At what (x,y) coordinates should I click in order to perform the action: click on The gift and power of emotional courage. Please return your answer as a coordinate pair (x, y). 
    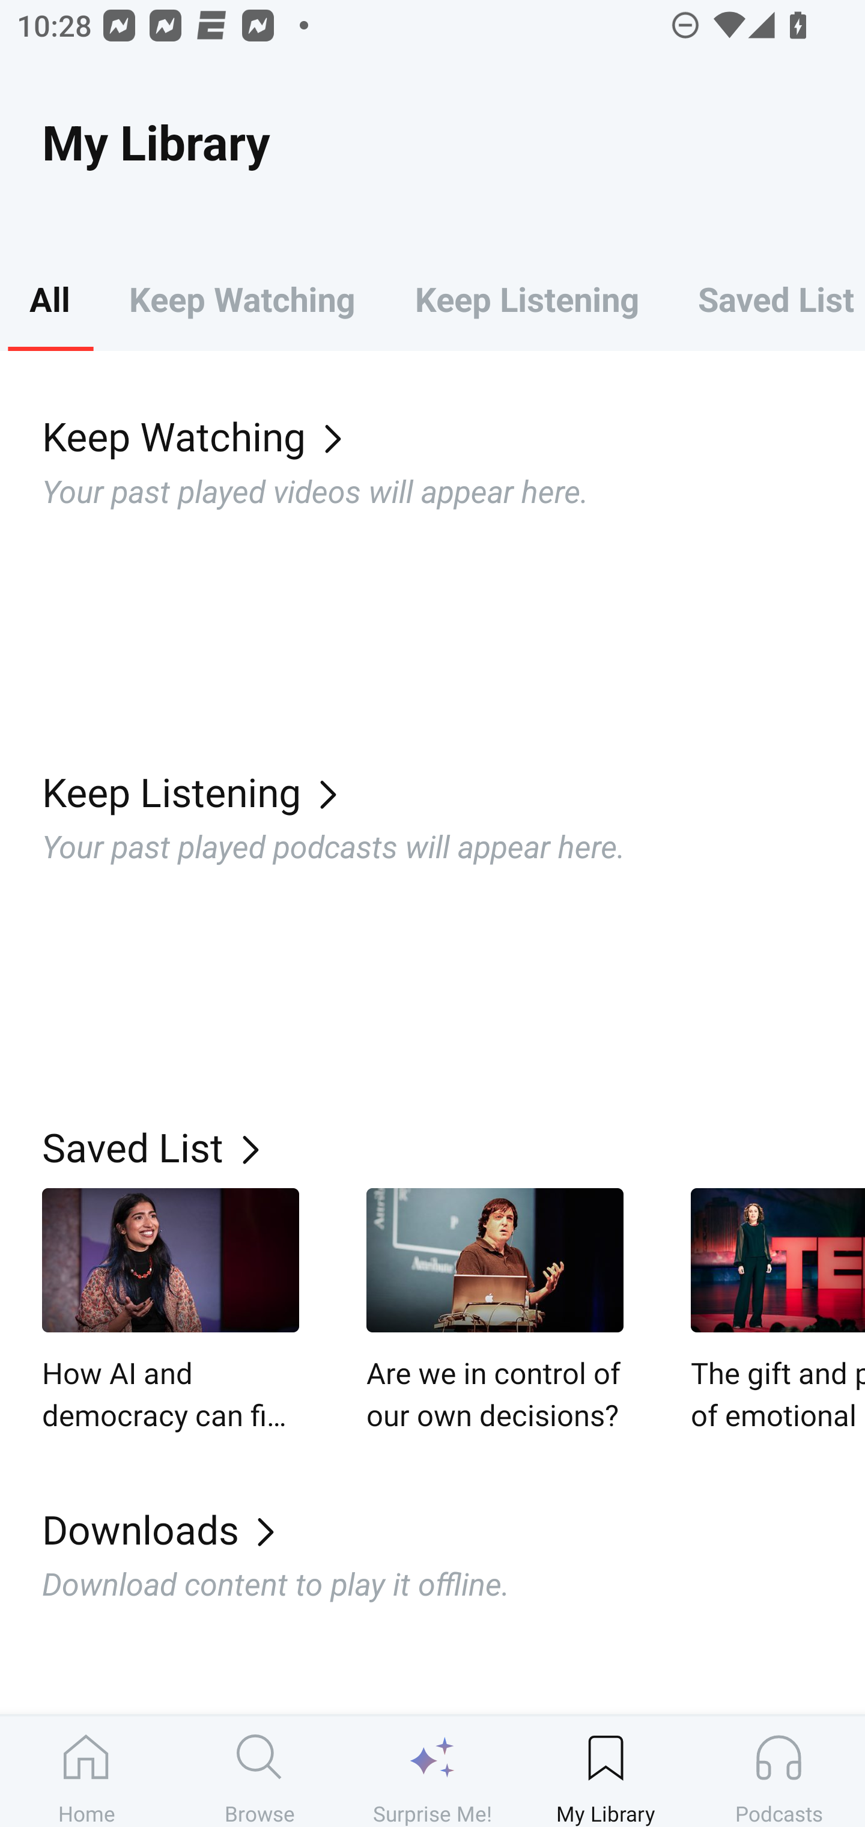
    Looking at the image, I should click on (778, 1311).